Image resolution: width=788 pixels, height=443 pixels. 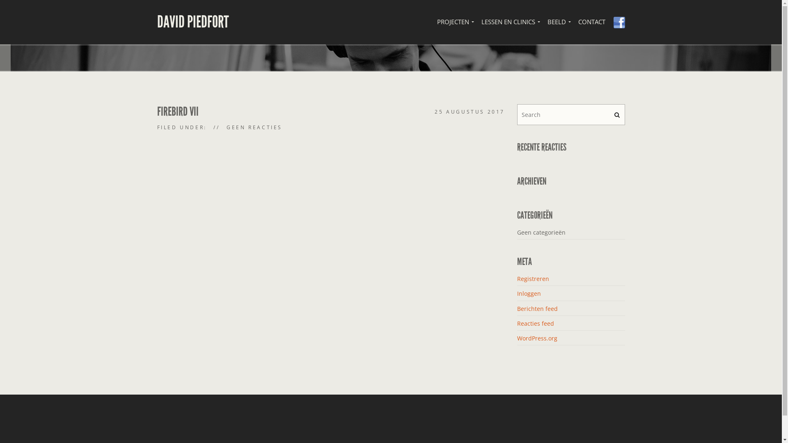 What do you see at coordinates (510, 22) in the screenshot?
I see `LESSEN EN CLINICS` at bounding box center [510, 22].